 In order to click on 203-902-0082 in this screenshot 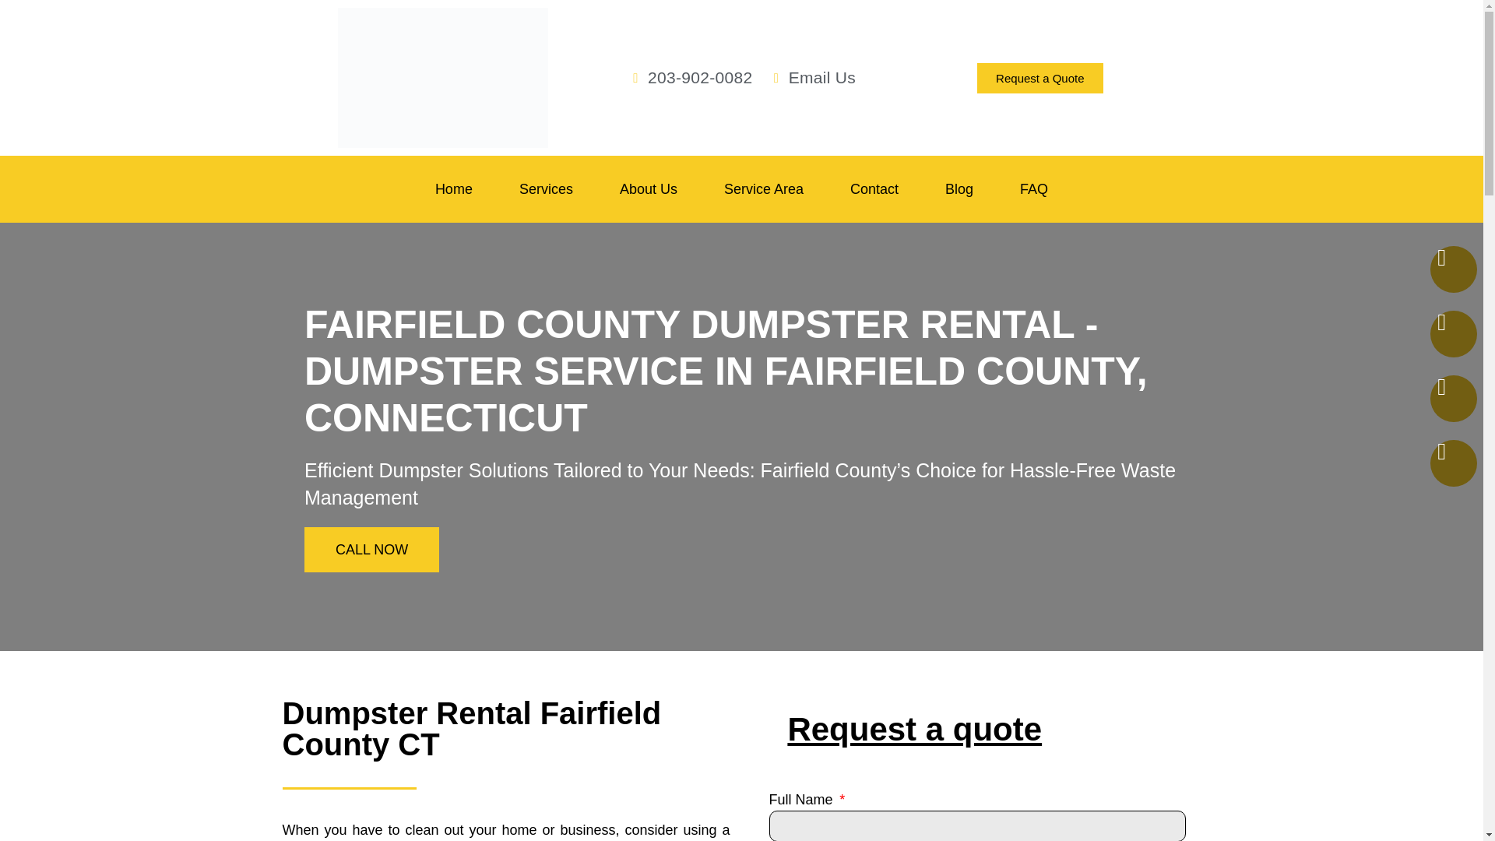, I will do `click(690, 78)`.